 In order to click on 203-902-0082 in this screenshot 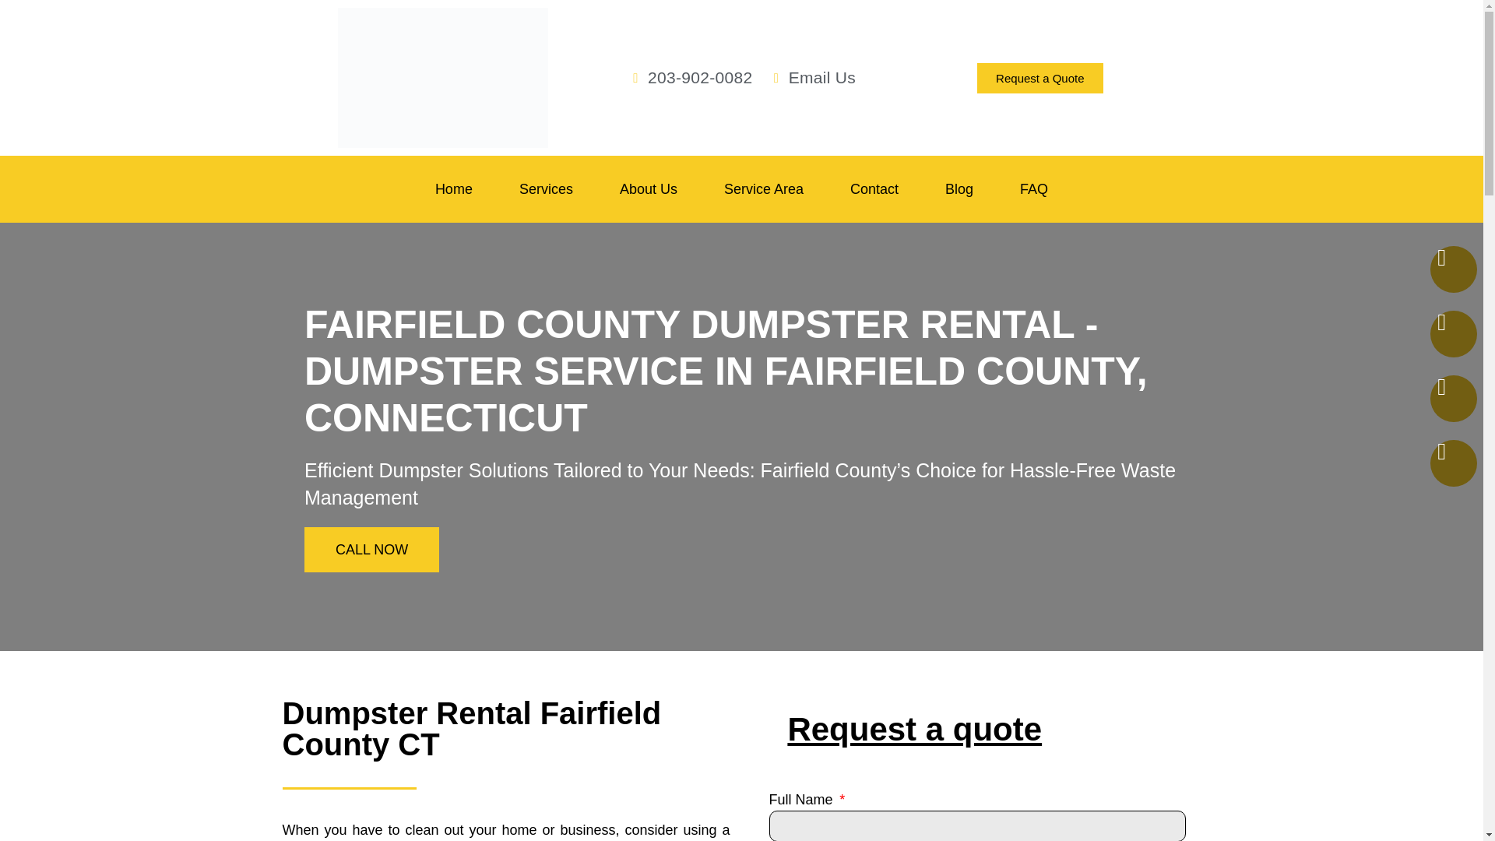, I will do `click(690, 78)`.